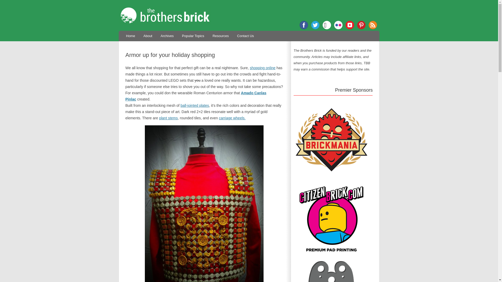  Describe the element at coordinates (327, 25) in the screenshot. I see `Instagram` at that location.